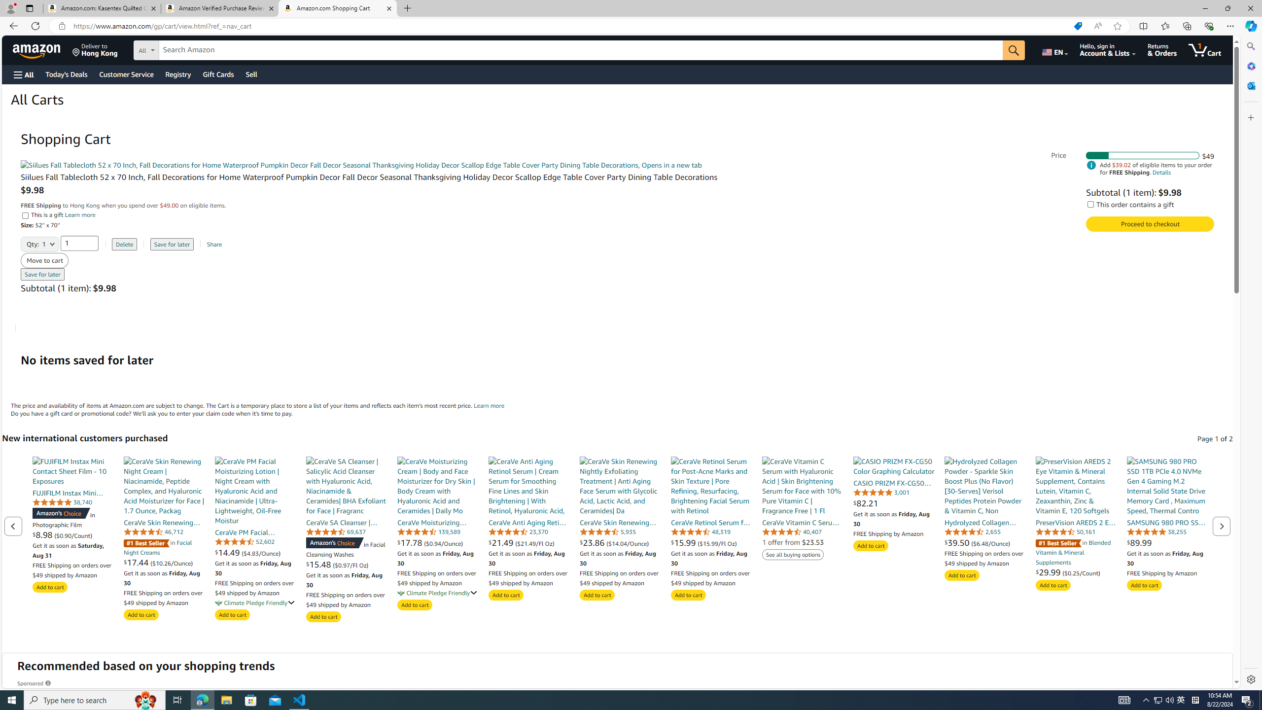 The width and height of the screenshot is (1262, 710). What do you see at coordinates (717, 543) in the screenshot?
I see `($15.99/Fl Oz)` at bounding box center [717, 543].